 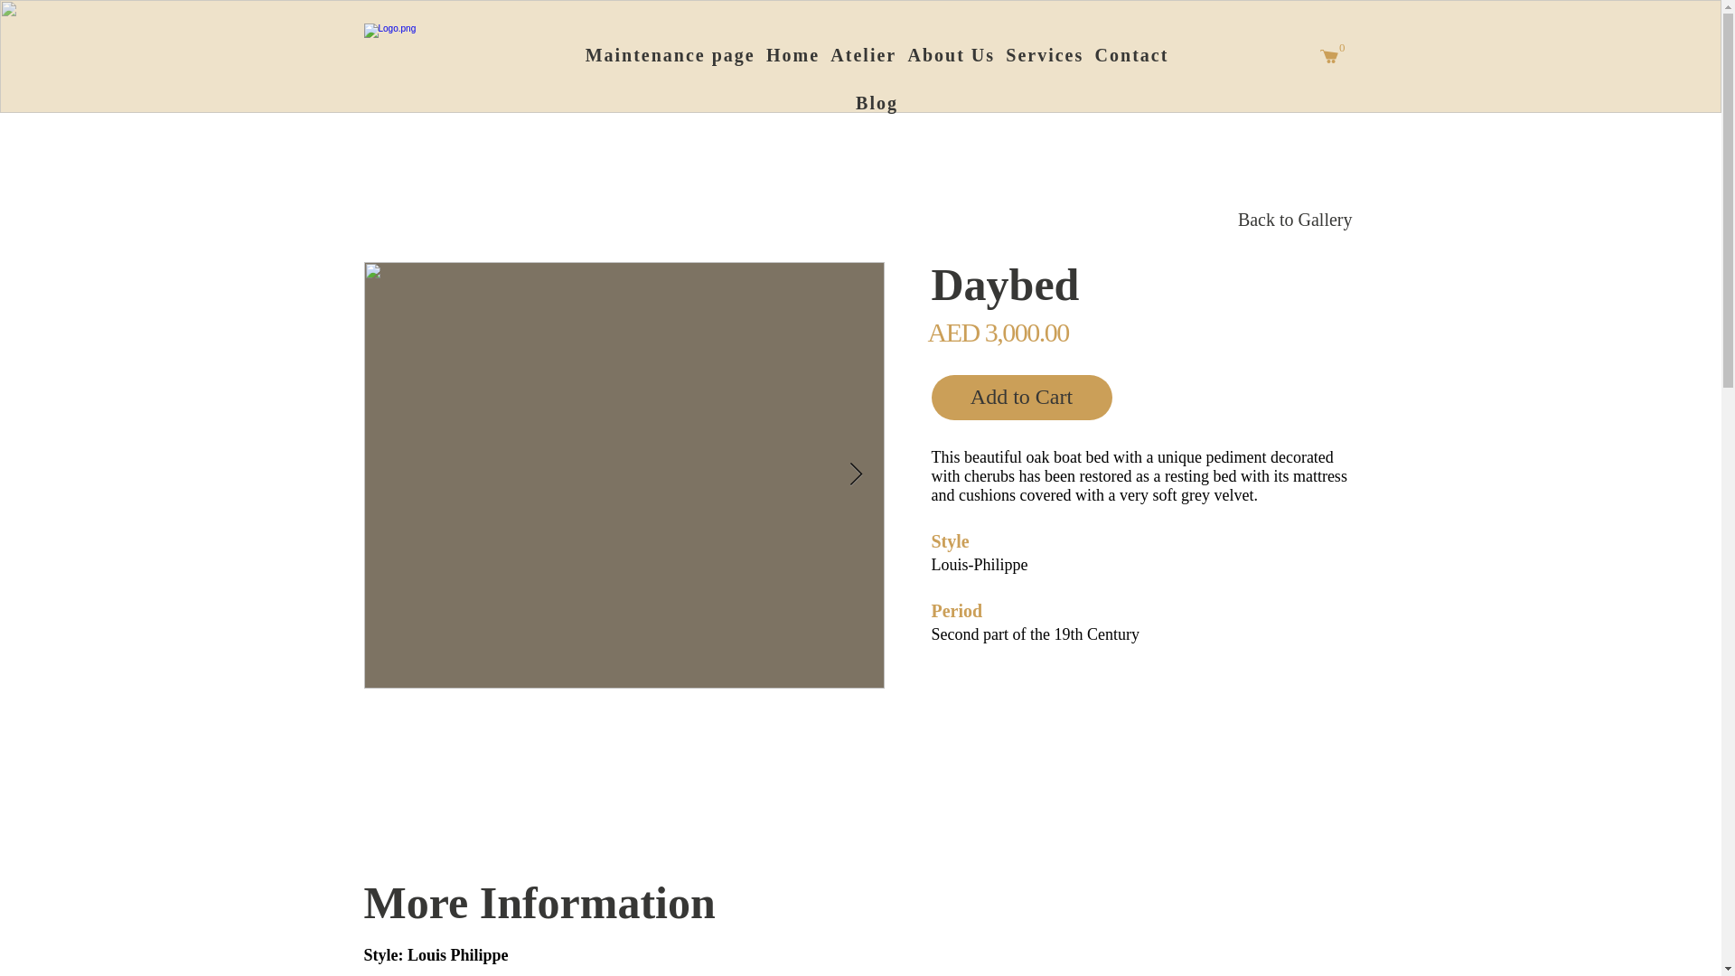 I want to click on Blog, so click(x=876, y=104).